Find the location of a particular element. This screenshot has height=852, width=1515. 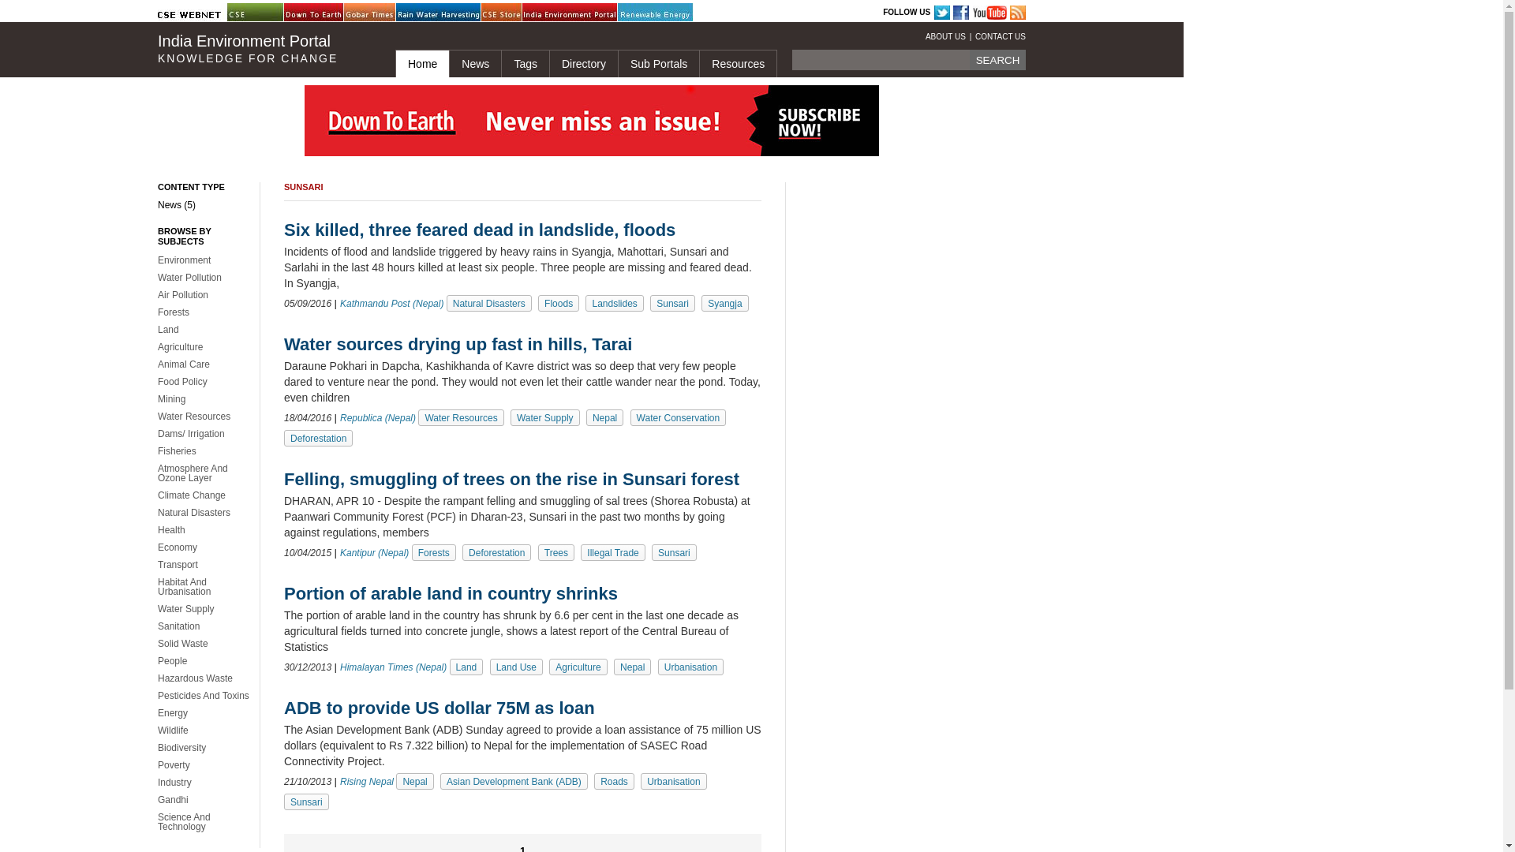

India Environment Portal KNOWLEDGE FOR CHANGE is located at coordinates (264, 49).